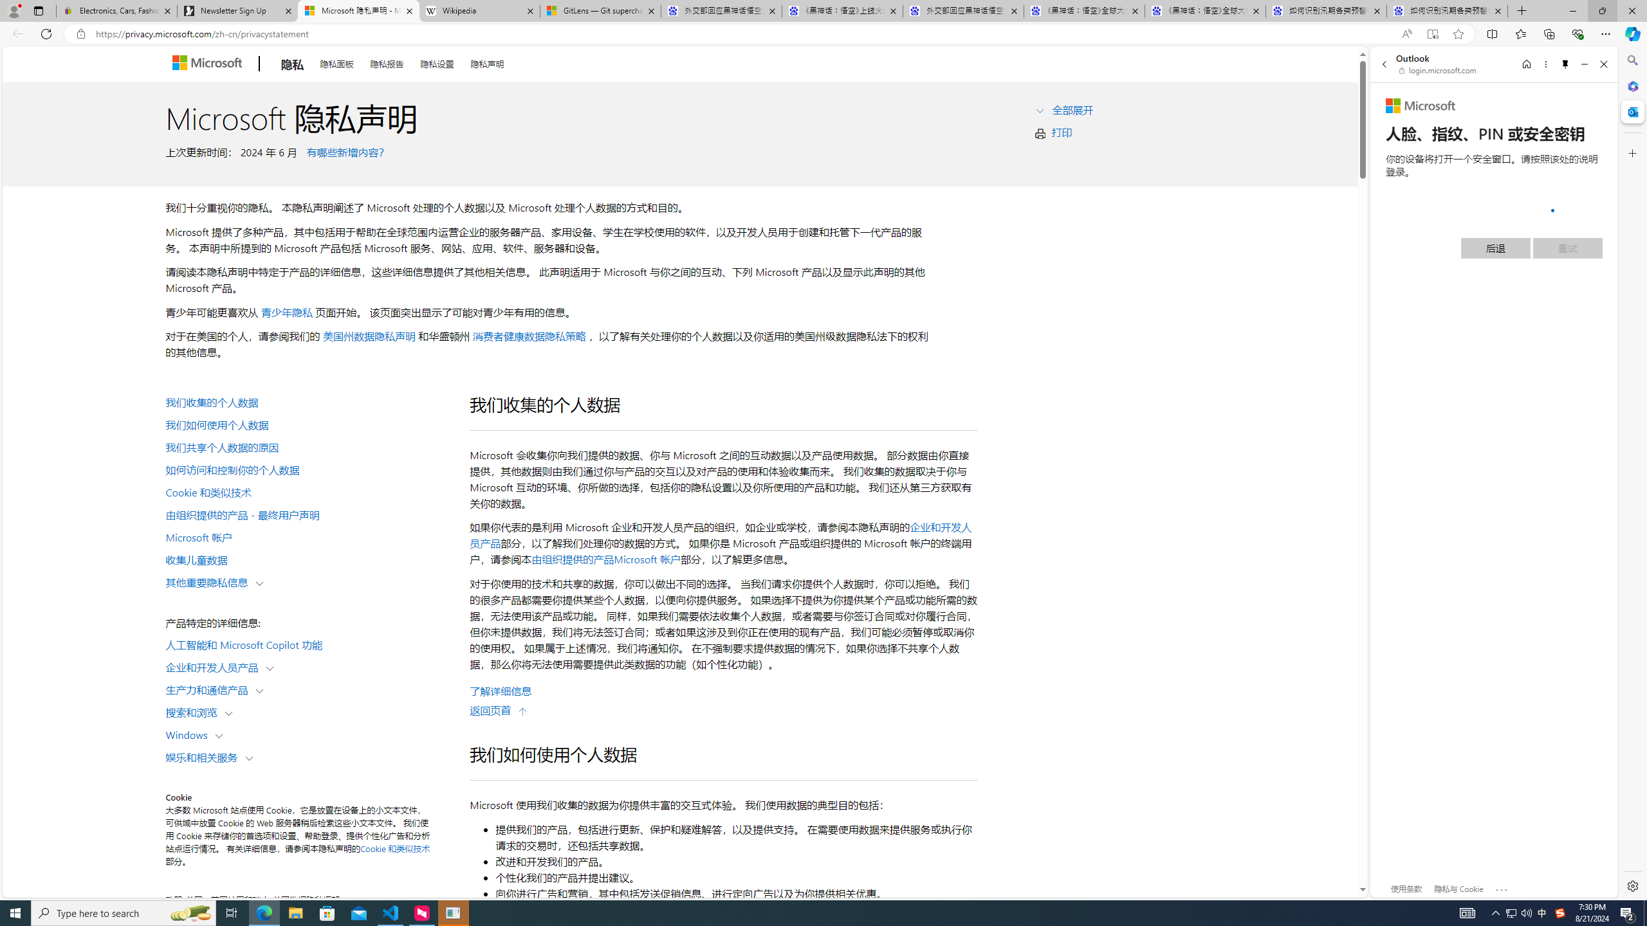 This screenshot has width=1647, height=926. I want to click on Windows, so click(189, 734).